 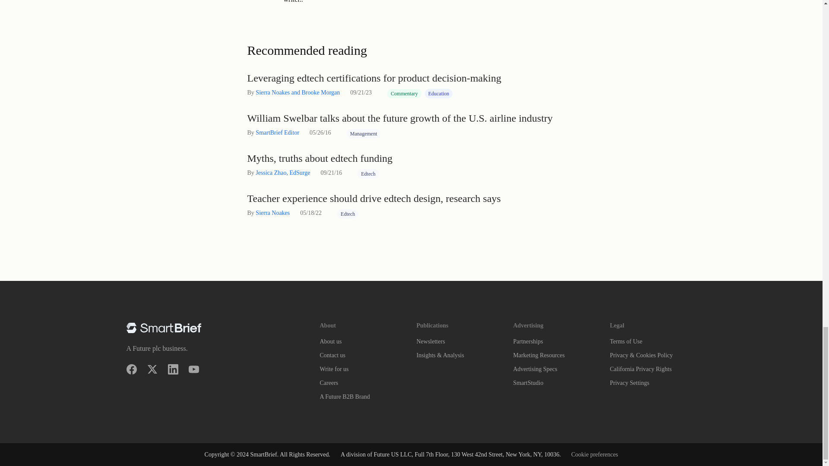 I want to click on LinkedIn, so click(x=173, y=369).